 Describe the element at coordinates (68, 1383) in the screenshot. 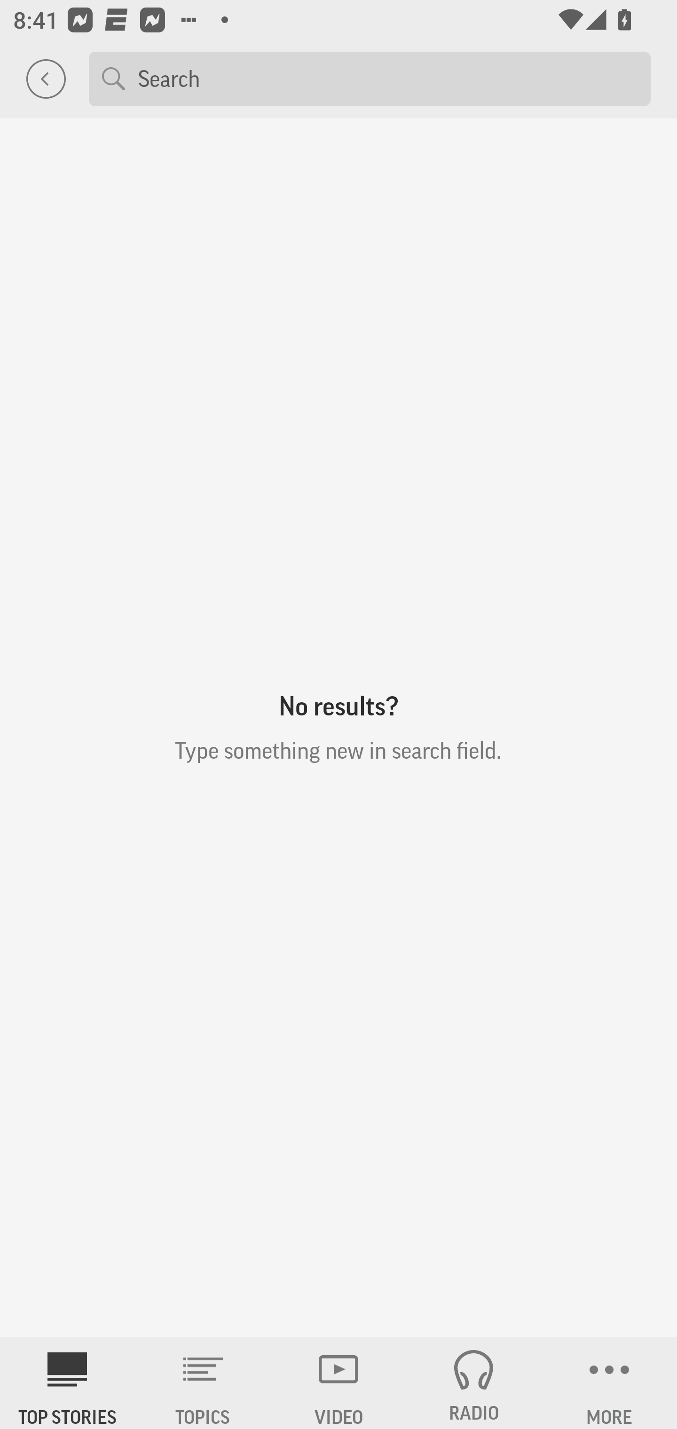

I see `AP News TOP STORIES` at that location.